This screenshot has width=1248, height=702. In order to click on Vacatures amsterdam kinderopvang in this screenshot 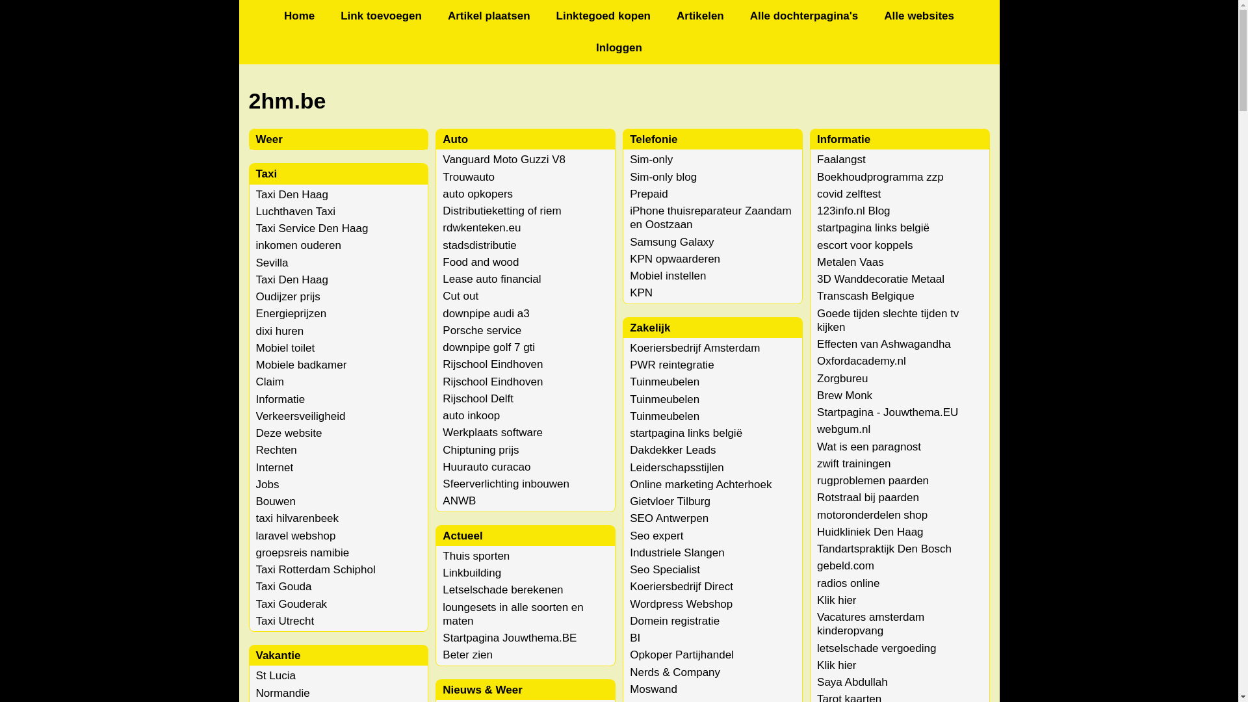, I will do `click(871, 624)`.